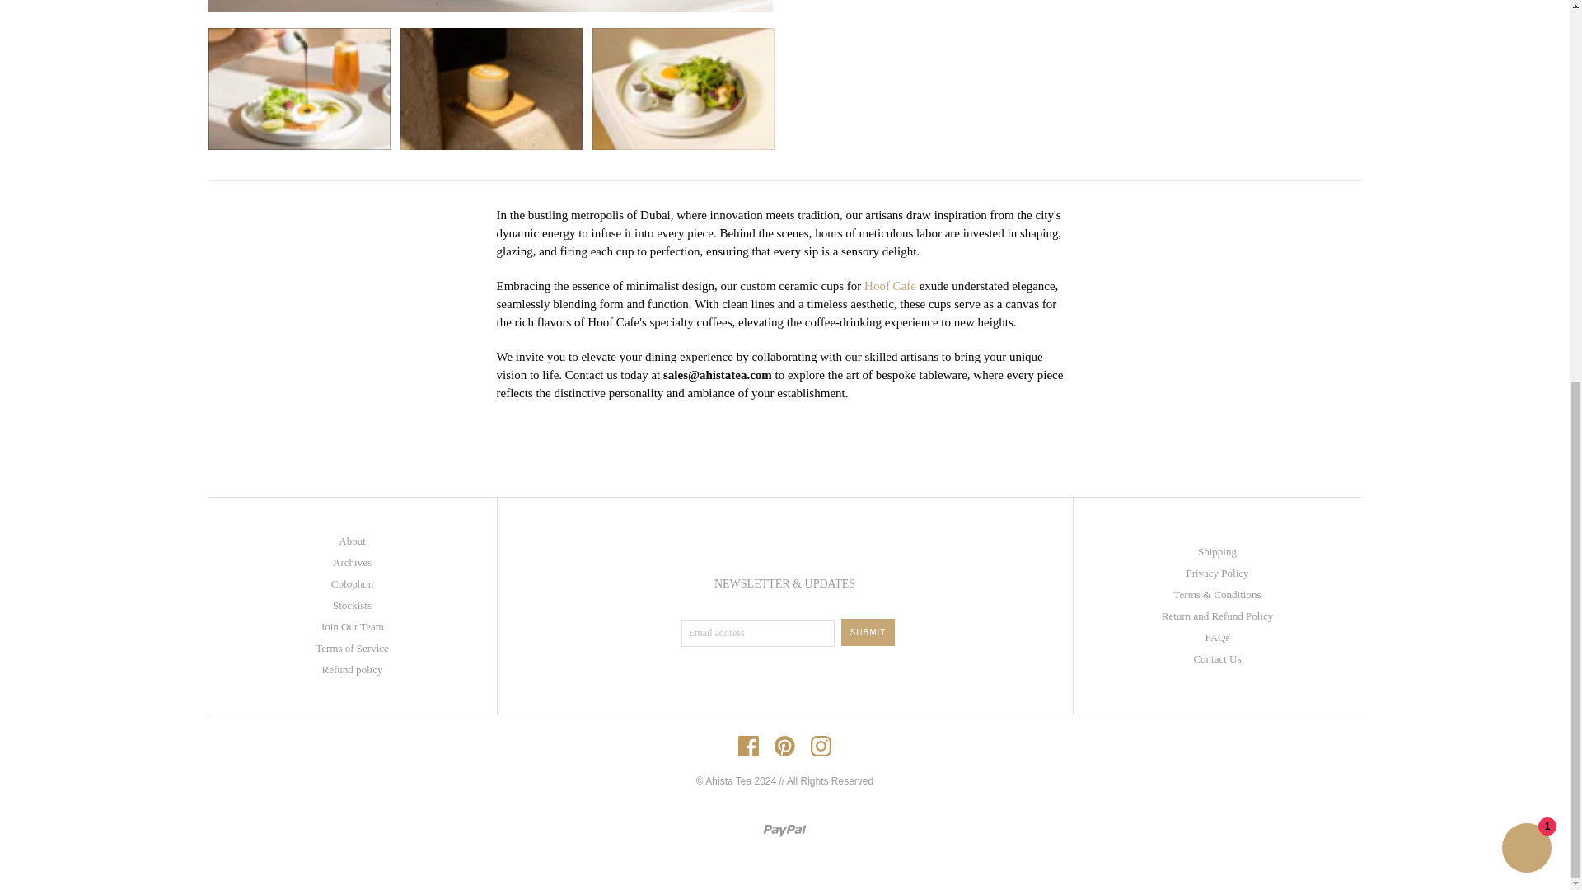 This screenshot has height=890, width=1582. What do you see at coordinates (351, 541) in the screenshot?
I see `About` at bounding box center [351, 541].